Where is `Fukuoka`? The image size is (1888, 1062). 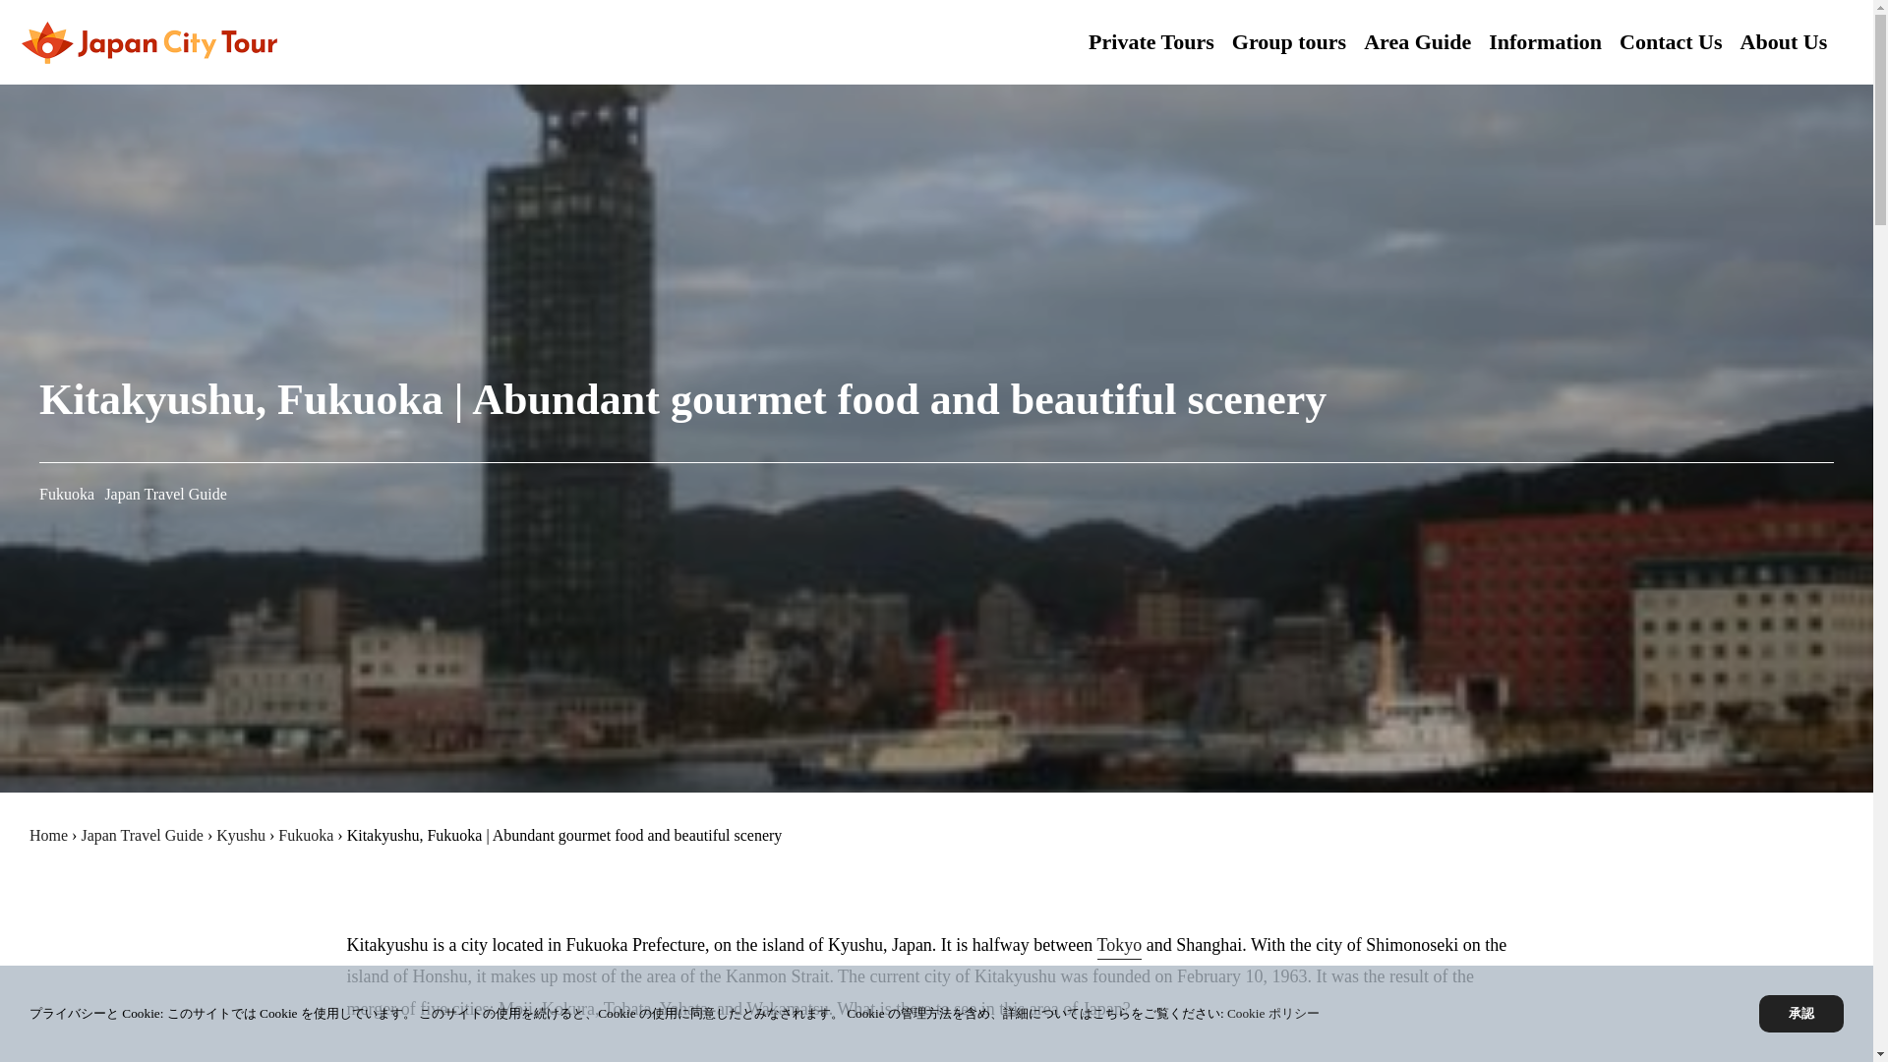
Fukuoka is located at coordinates (305, 835).